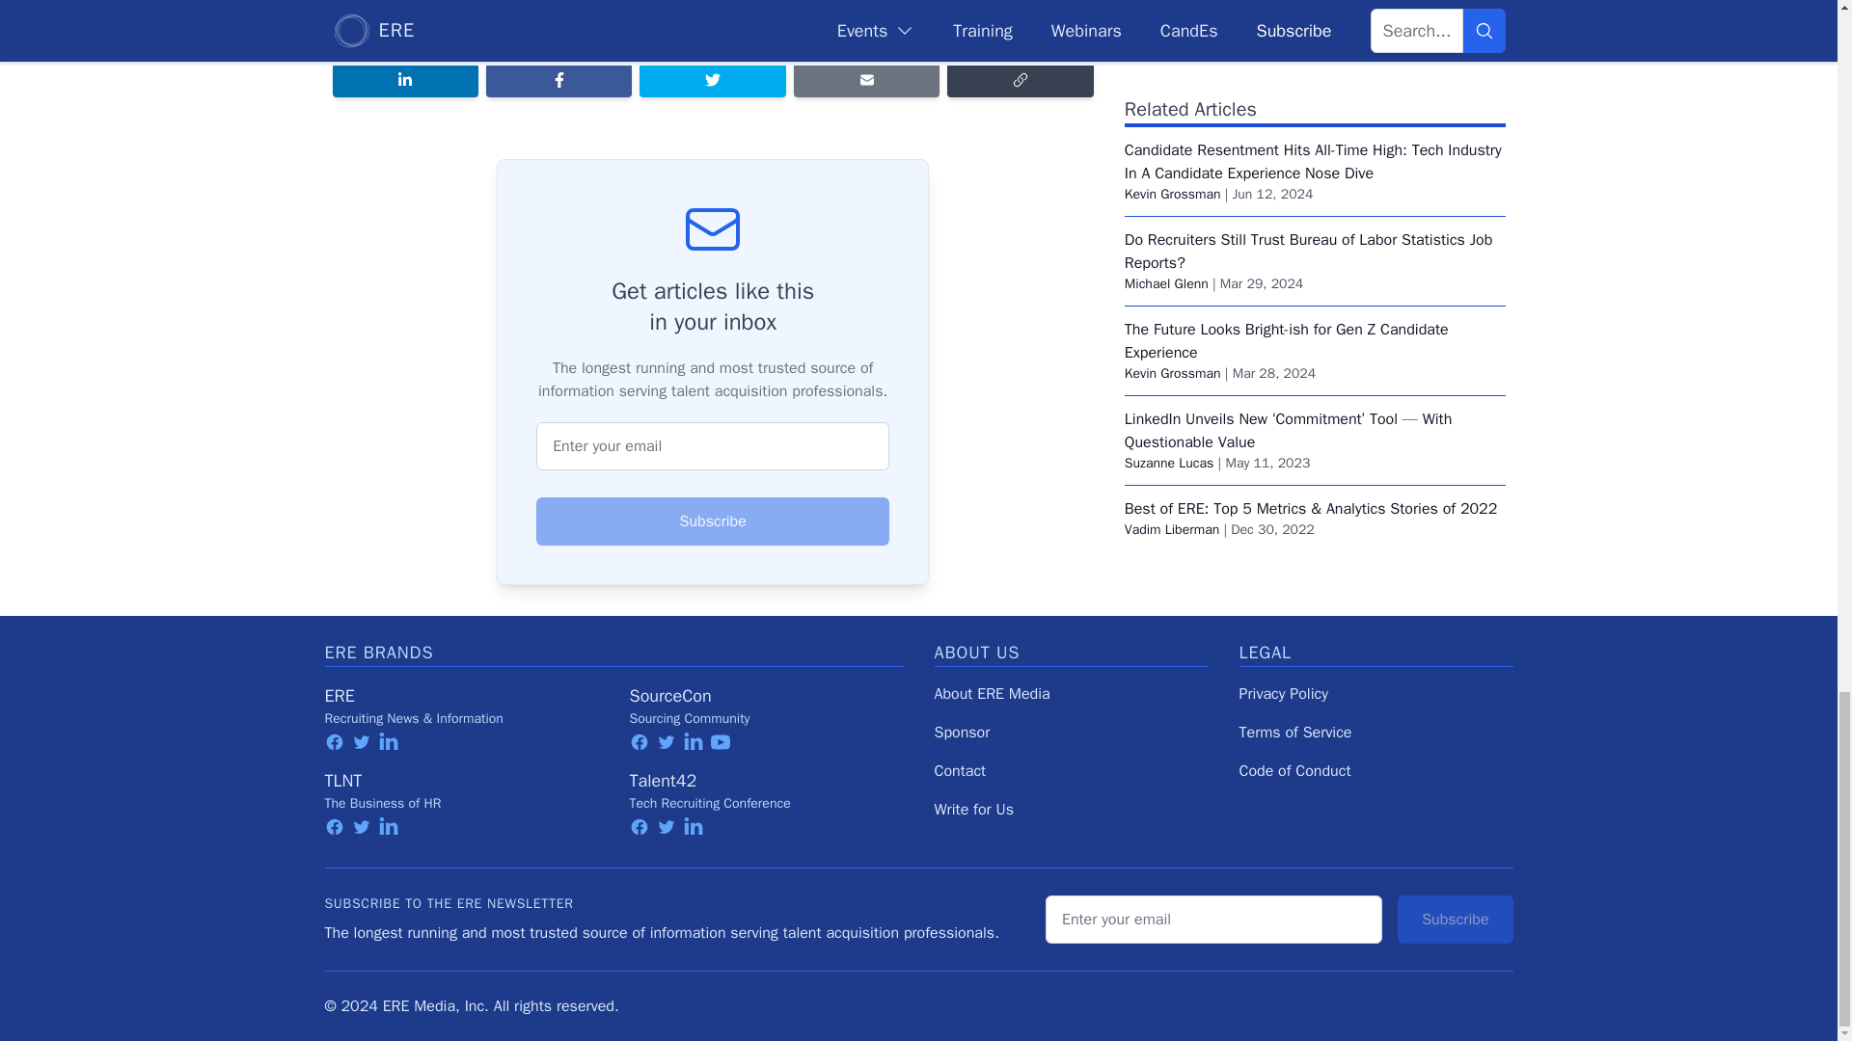 Image resolution: width=1852 pixels, height=1041 pixels. Describe the element at coordinates (361, 742) in the screenshot. I see `twitter` at that location.